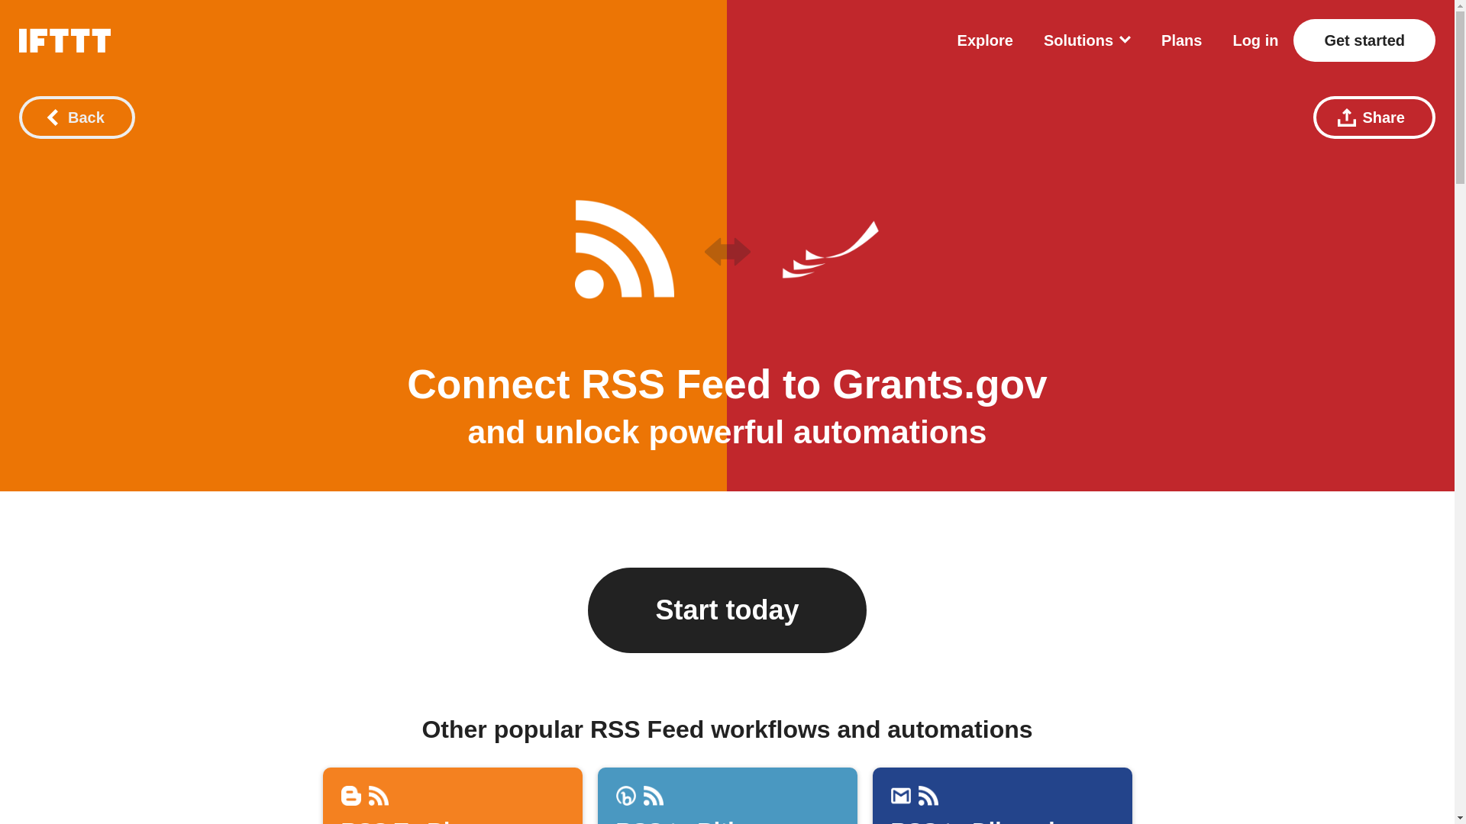 This screenshot has width=1466, height=824. What do you see at coordinates (985, 40) in the screenshot?
I see `Blogger` at bounding box center [985, 40].